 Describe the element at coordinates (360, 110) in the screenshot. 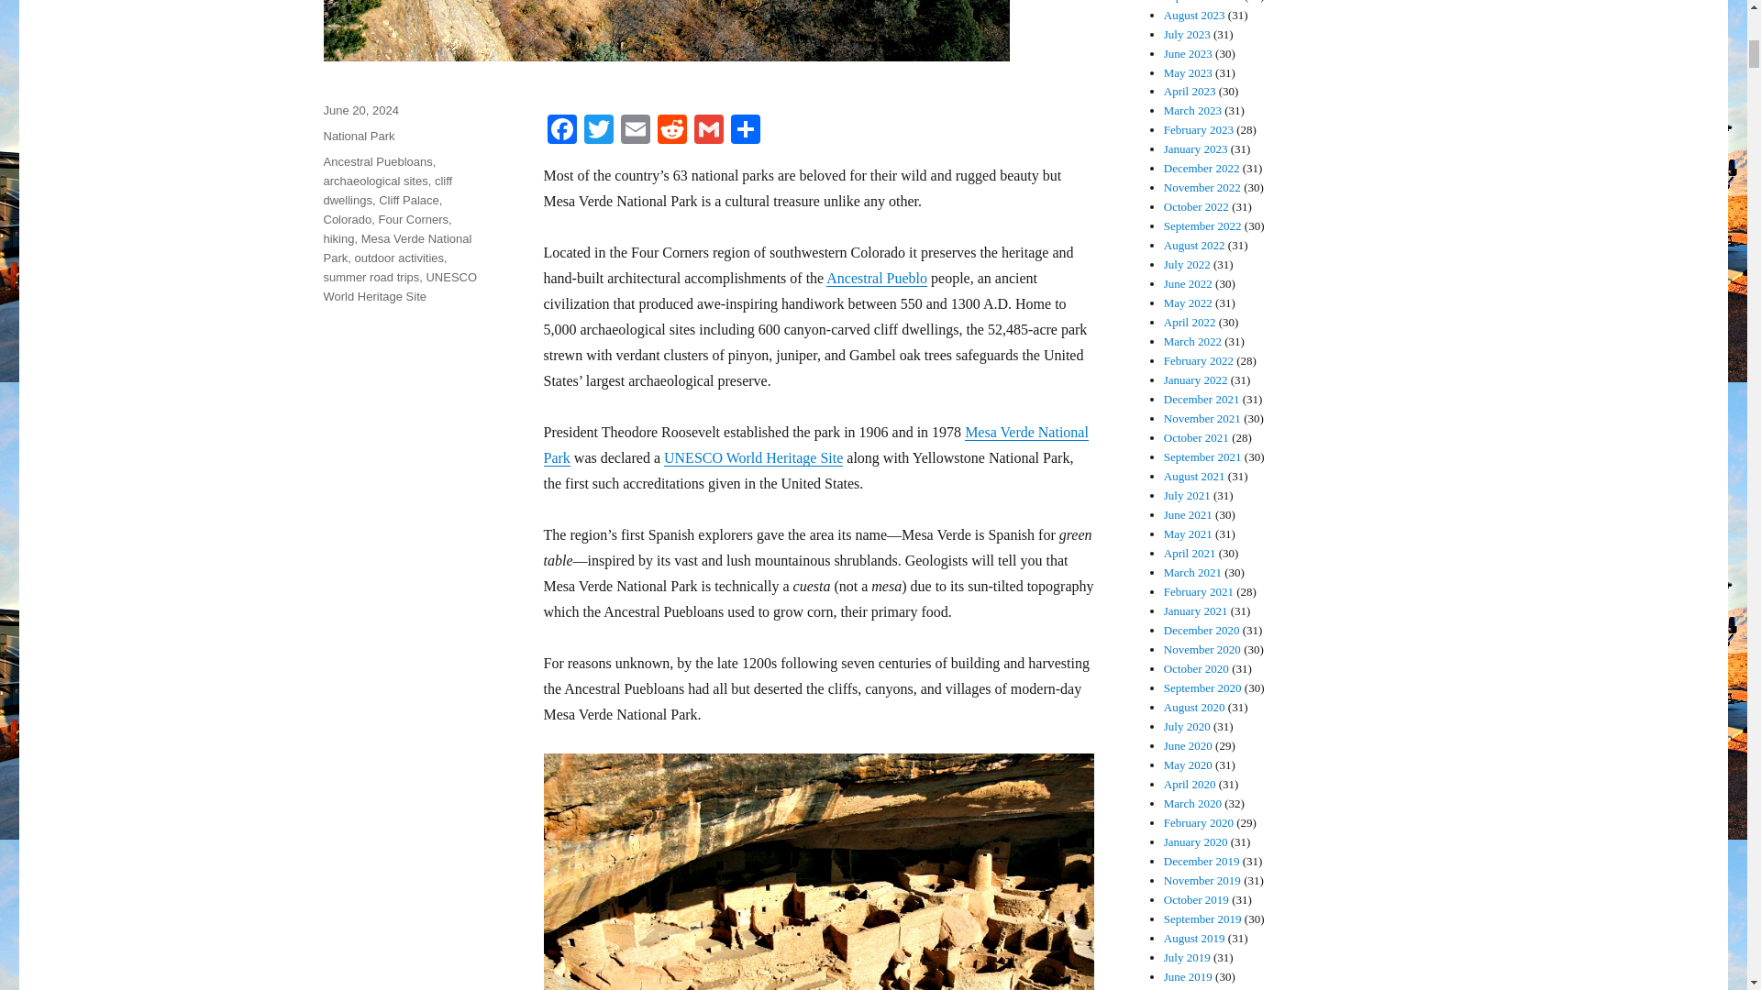

I see `June 20, 2024` at that location.